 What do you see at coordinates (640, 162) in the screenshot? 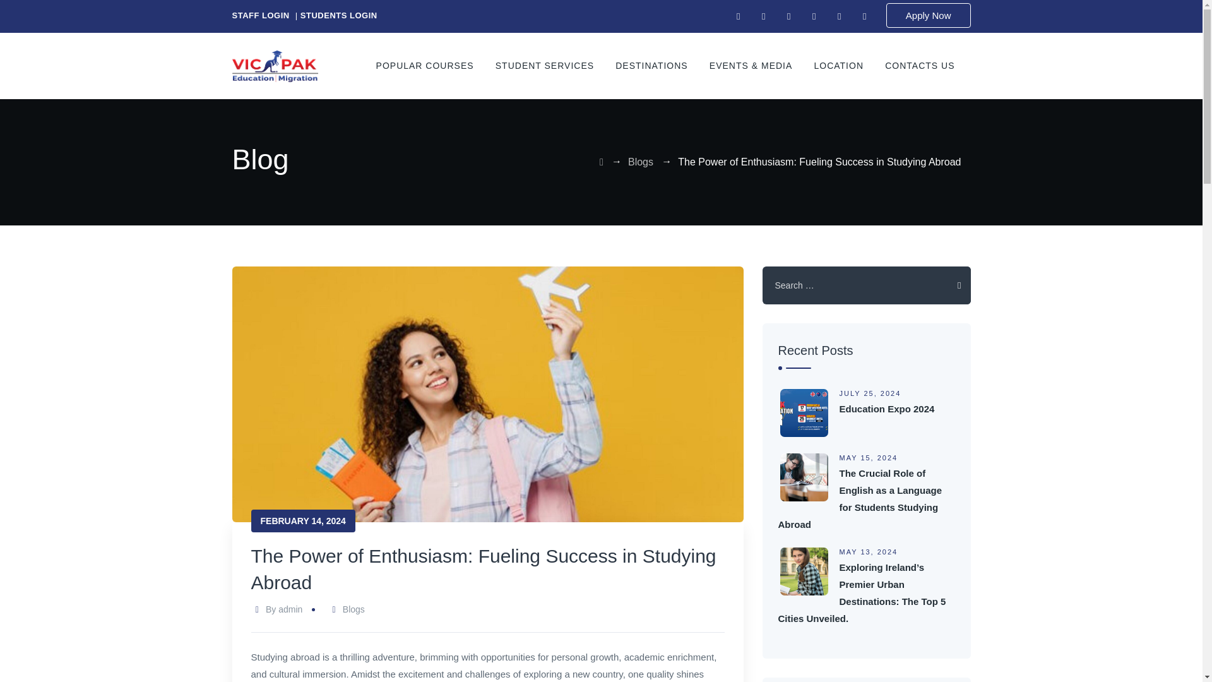
I see `Go to the Blogs Category archives.` at bounding box center [640, 162].